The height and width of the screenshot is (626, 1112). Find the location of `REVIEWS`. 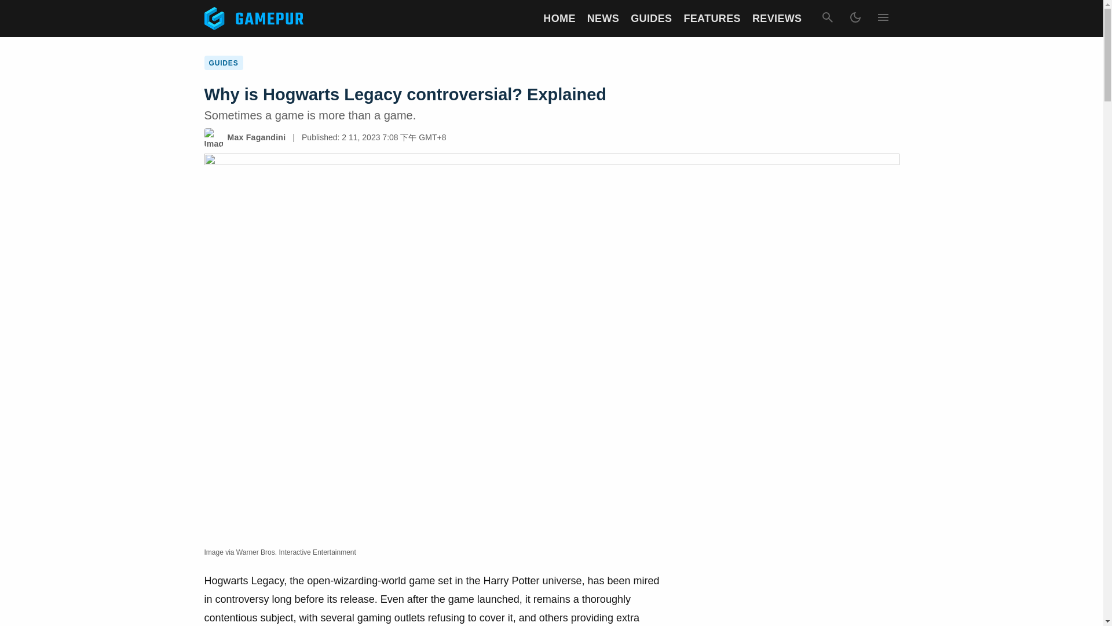

REVIEWS is located at coordinates (777, 19).